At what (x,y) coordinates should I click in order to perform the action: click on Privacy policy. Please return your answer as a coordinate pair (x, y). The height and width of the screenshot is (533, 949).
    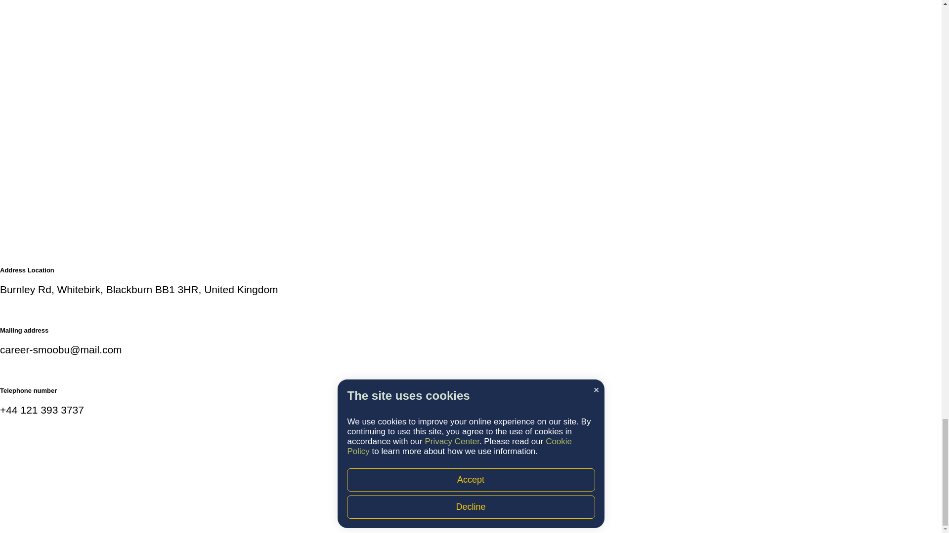
    Looking at the image, I should click on (578, 519).